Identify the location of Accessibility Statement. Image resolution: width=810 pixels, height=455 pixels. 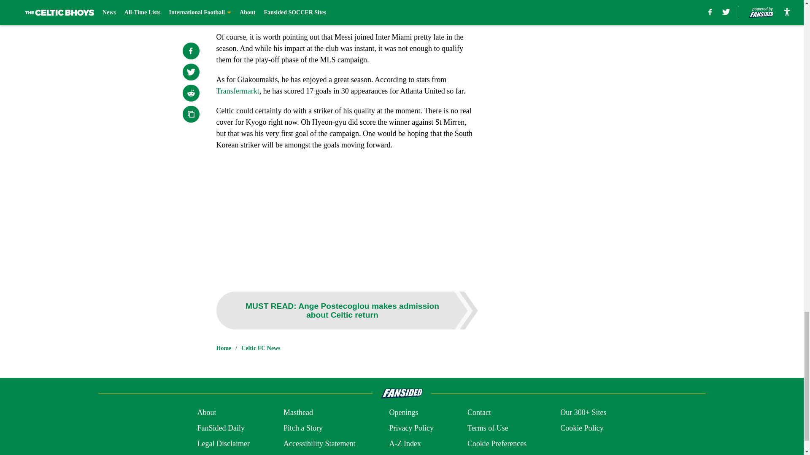
(319, 444).